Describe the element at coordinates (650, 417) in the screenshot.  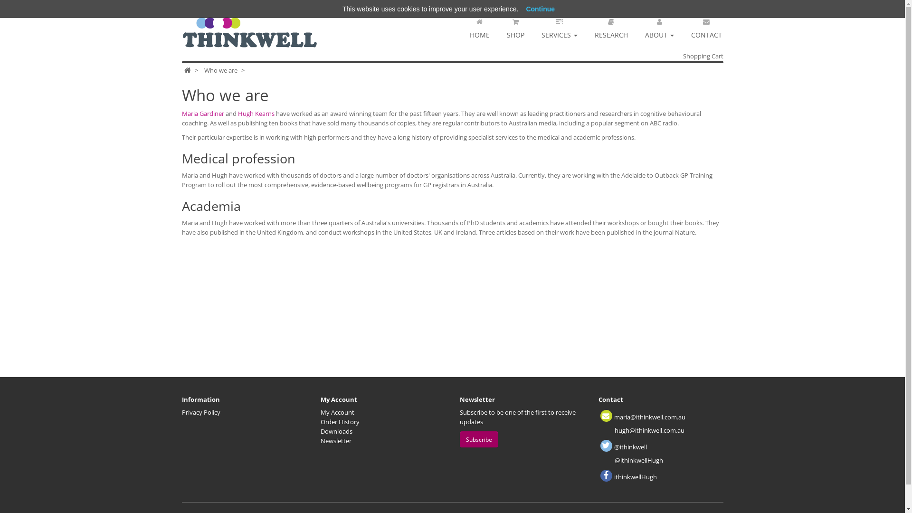
I see `maria@ithinkwell.com.au` at that location.